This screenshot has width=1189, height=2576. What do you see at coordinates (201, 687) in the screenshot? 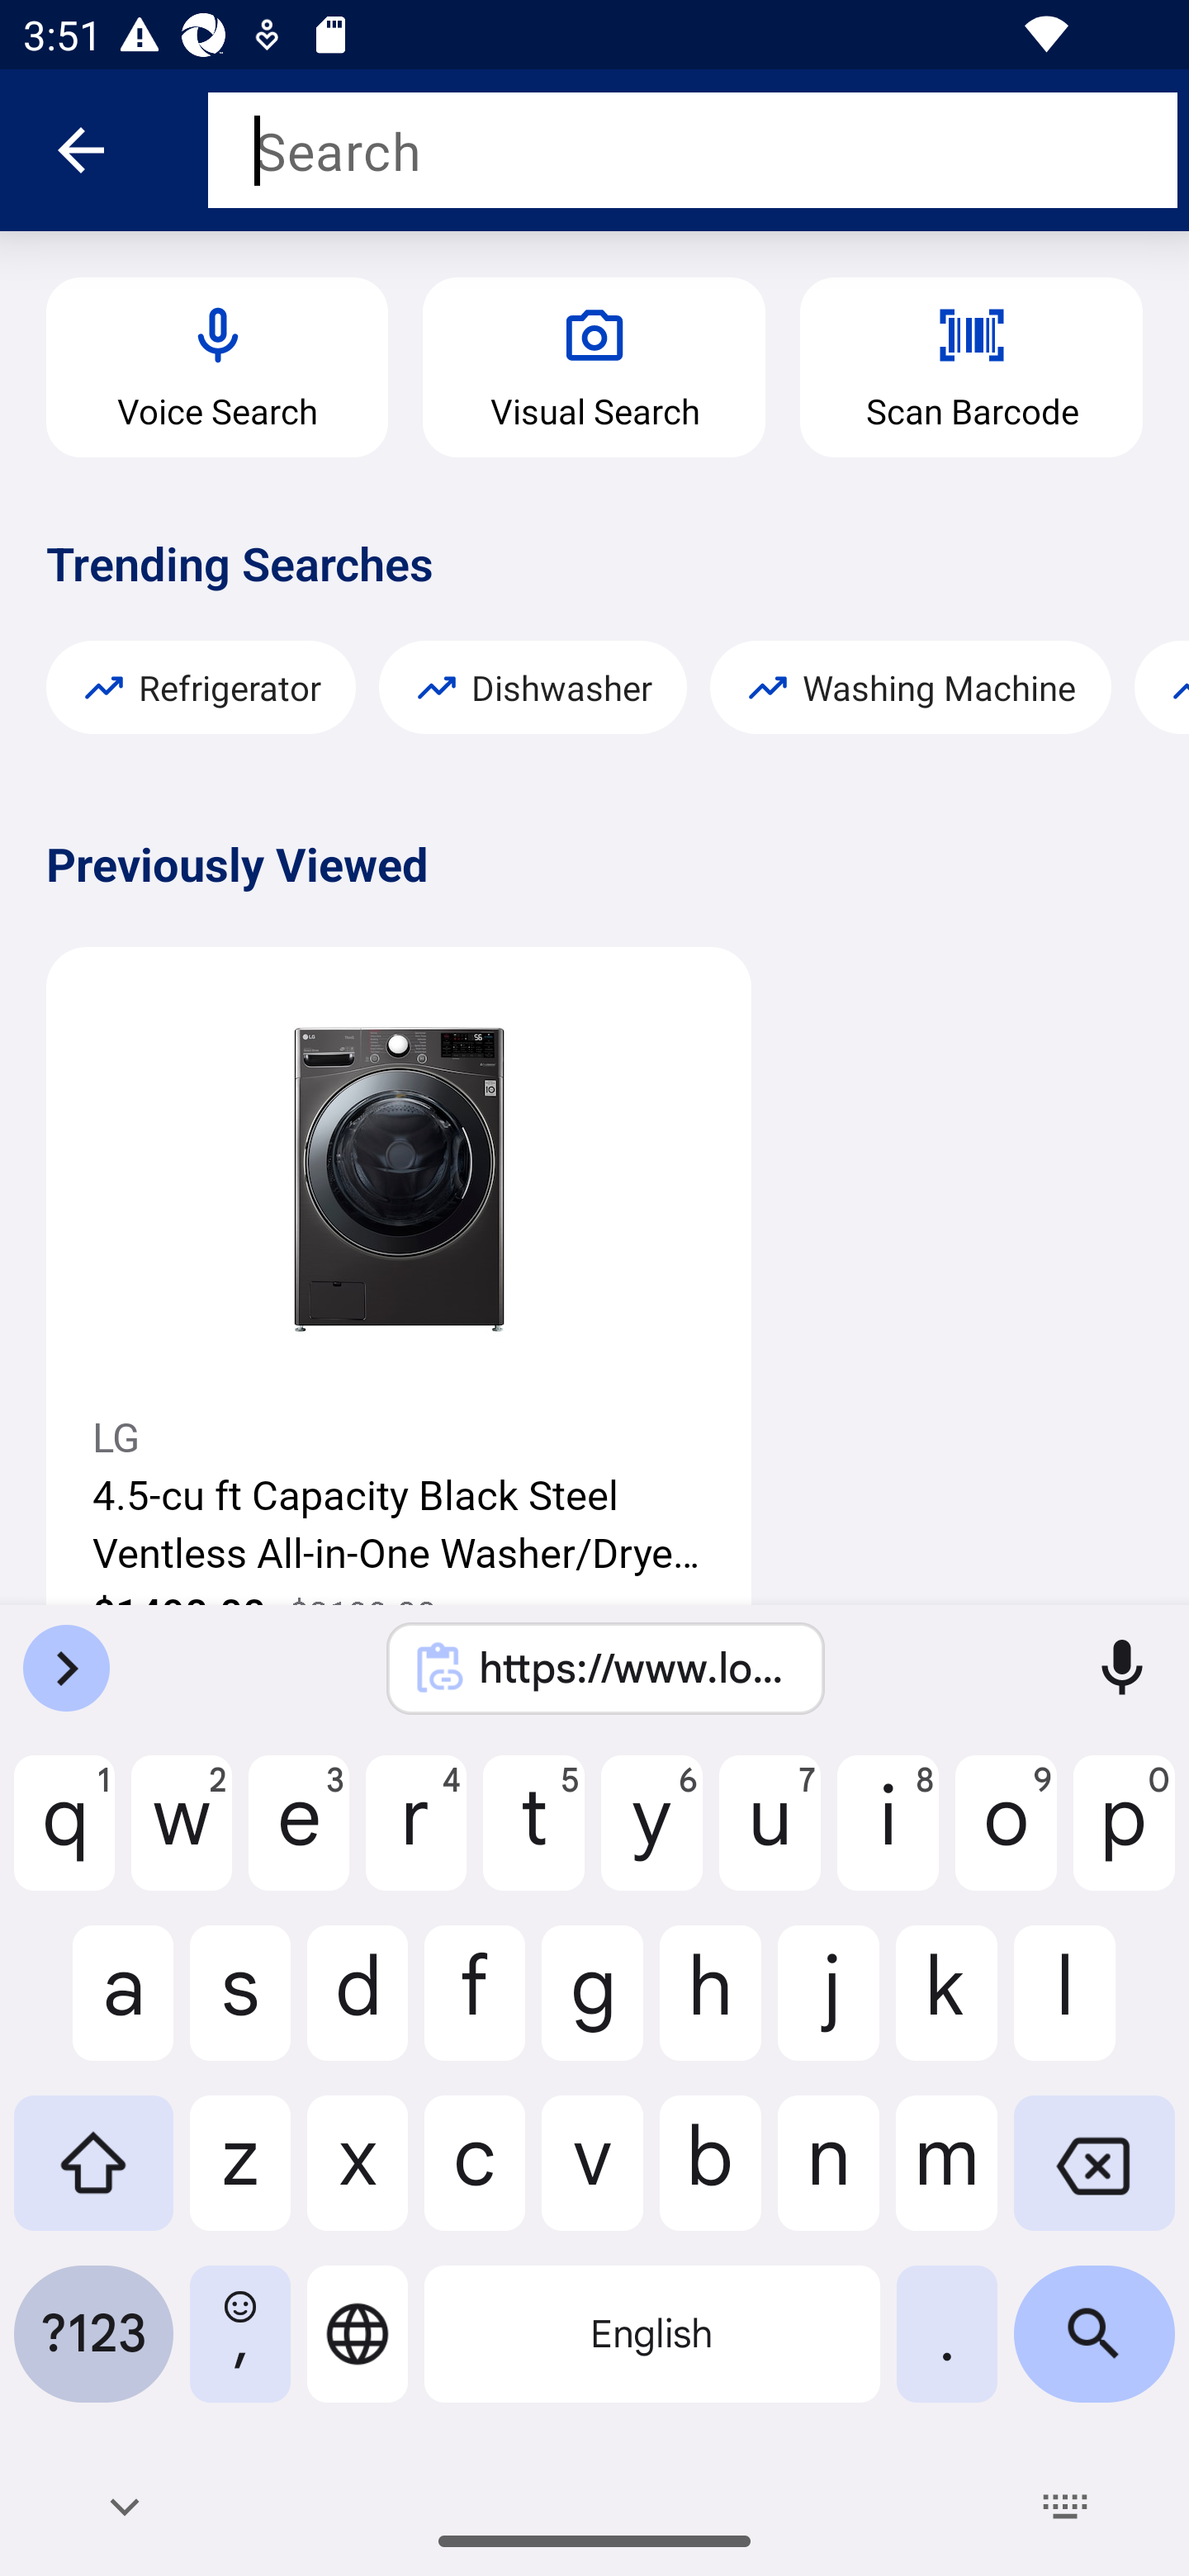
I see `trending icon Refrigerator` at bounding box center [201, 687].